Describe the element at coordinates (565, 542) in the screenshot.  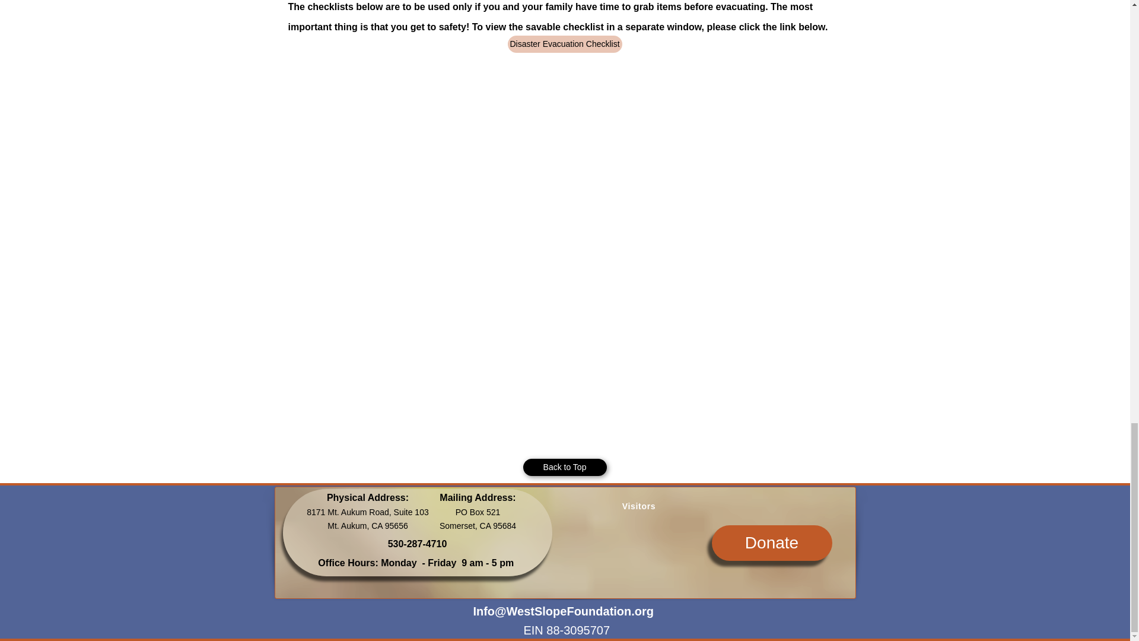
I see `New Life concept with seedling growing s` at that location.